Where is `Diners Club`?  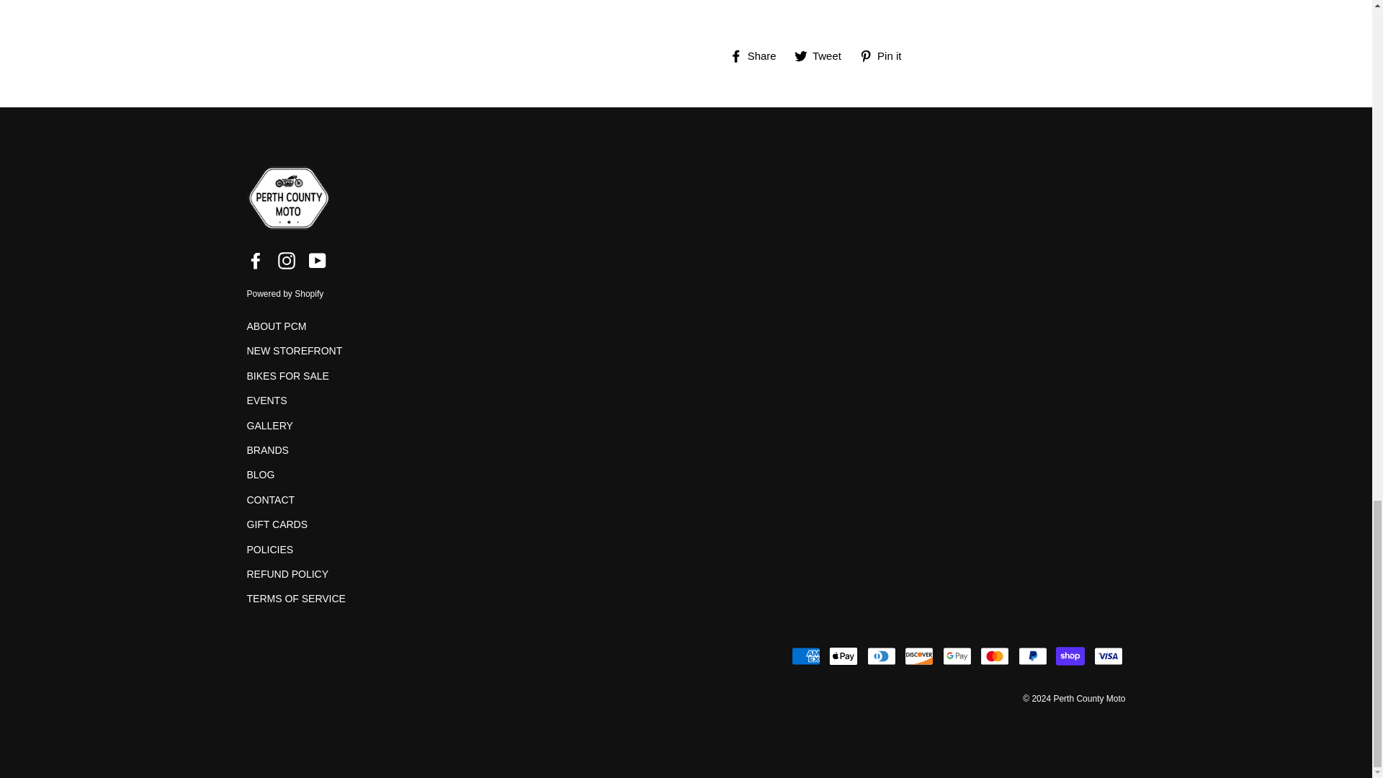
Diners Club is located at coordinates (882, 656).